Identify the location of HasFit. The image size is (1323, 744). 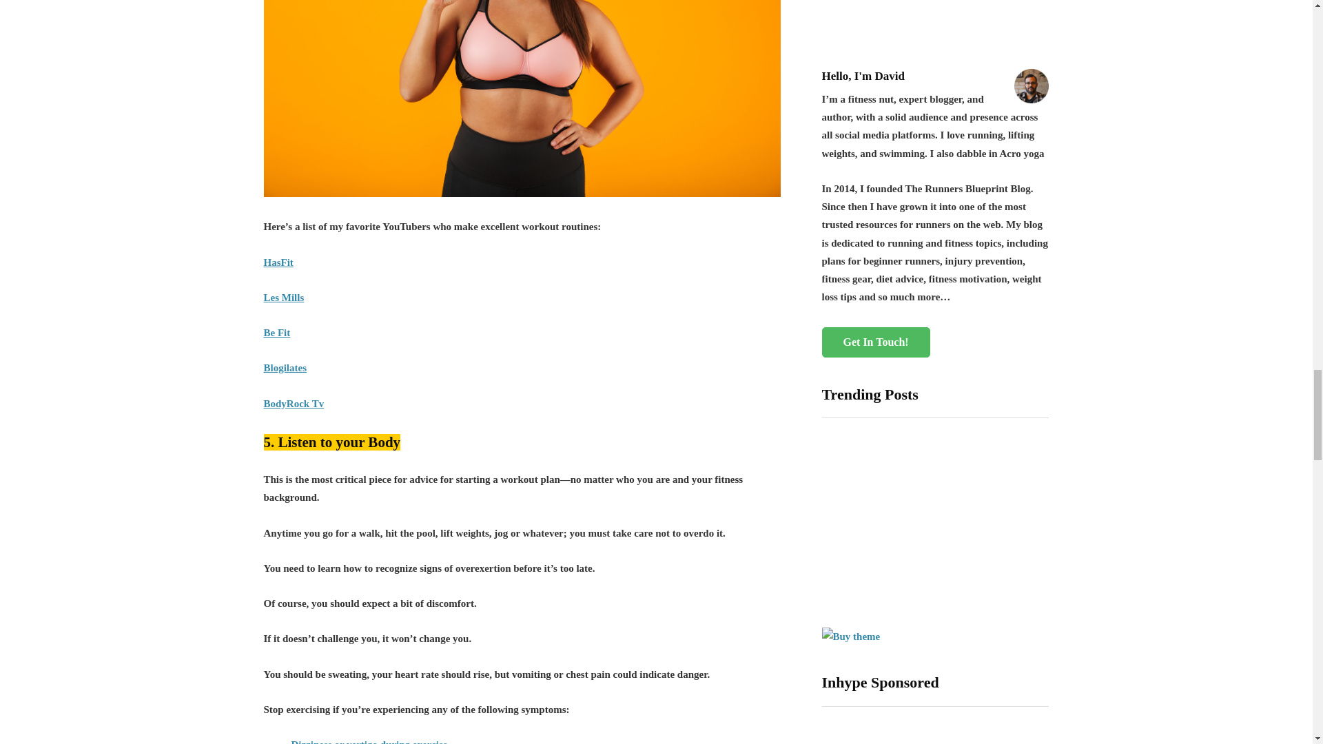
(278, 262).